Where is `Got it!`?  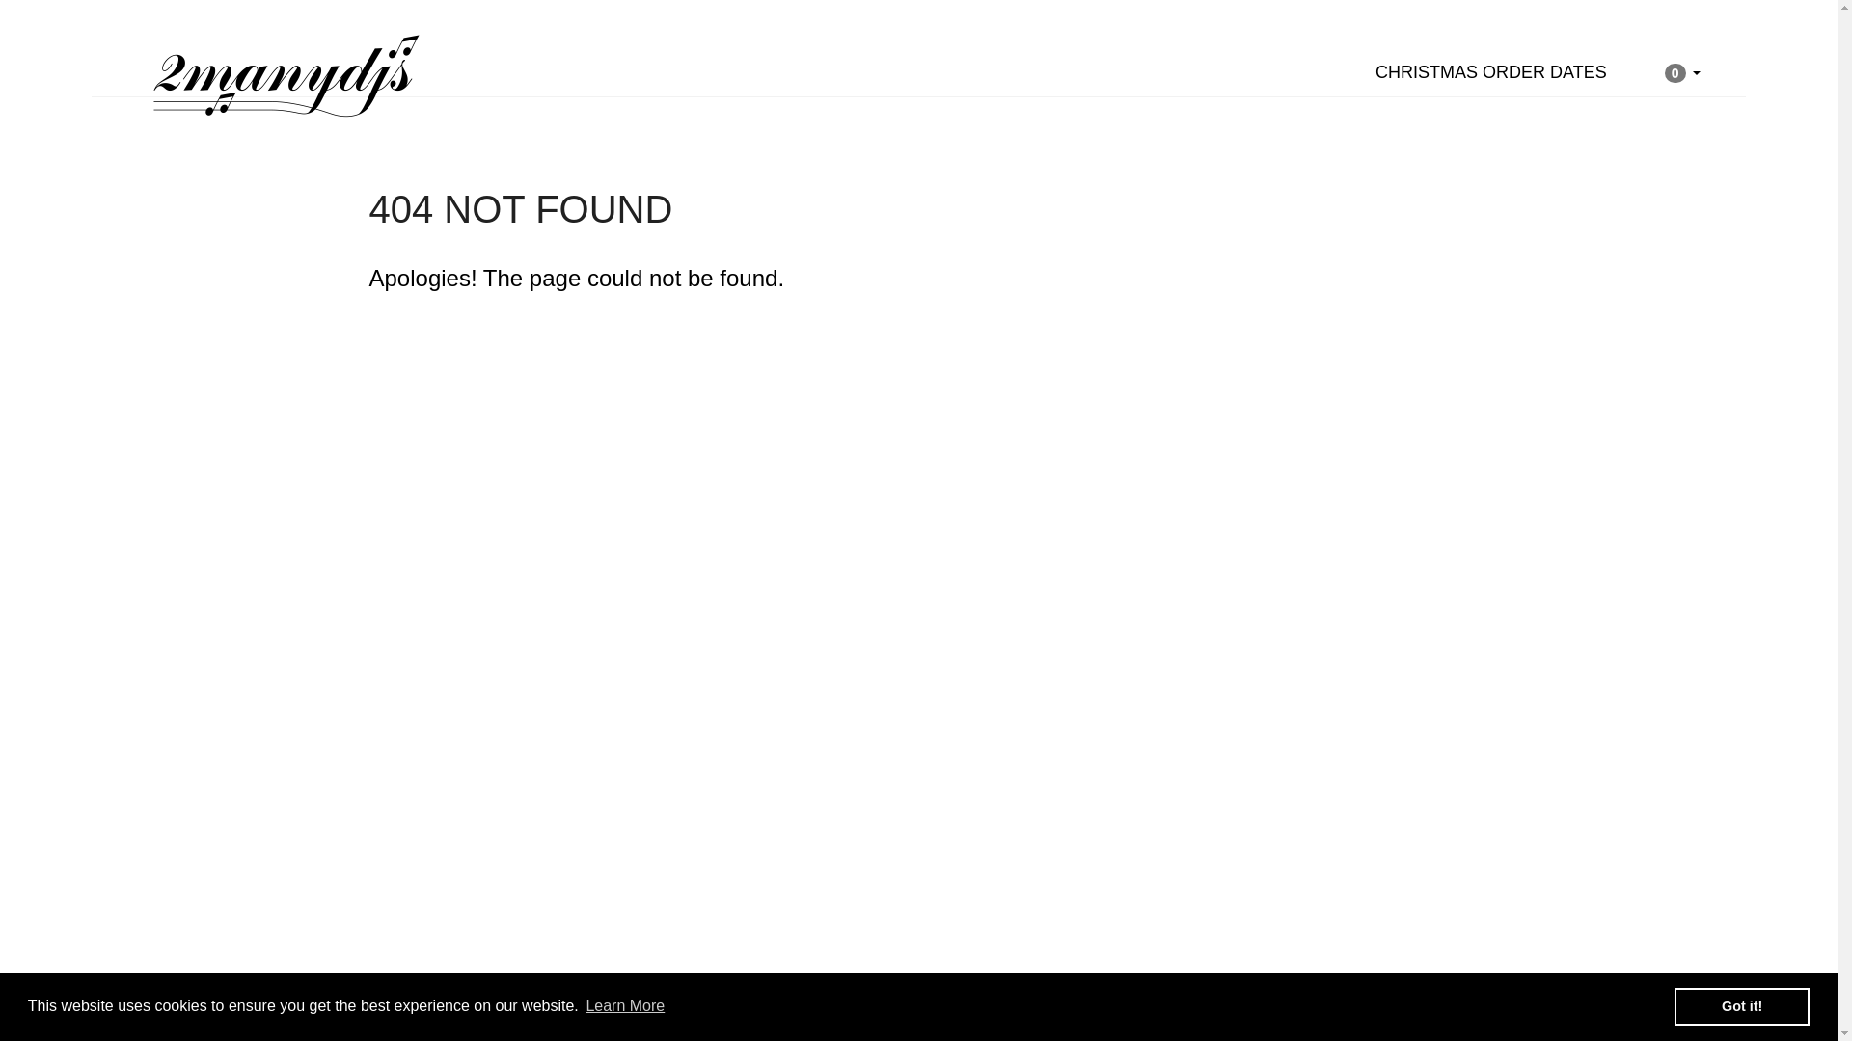
Got it! is located at coordinates (1742, 1006).